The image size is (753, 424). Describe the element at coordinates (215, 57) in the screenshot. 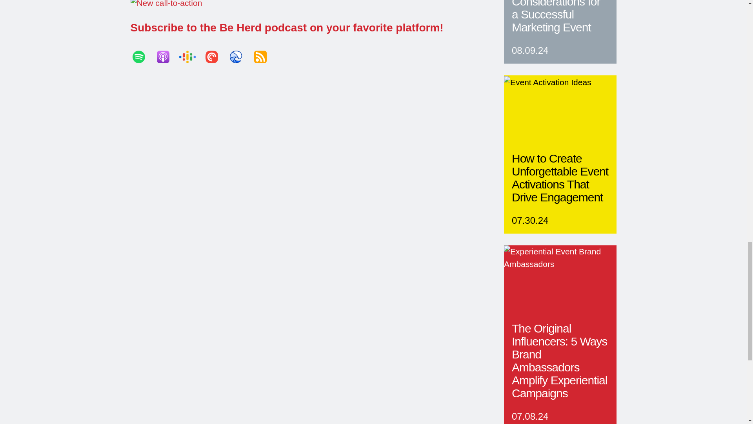

I see `PocketCasts` at that location.